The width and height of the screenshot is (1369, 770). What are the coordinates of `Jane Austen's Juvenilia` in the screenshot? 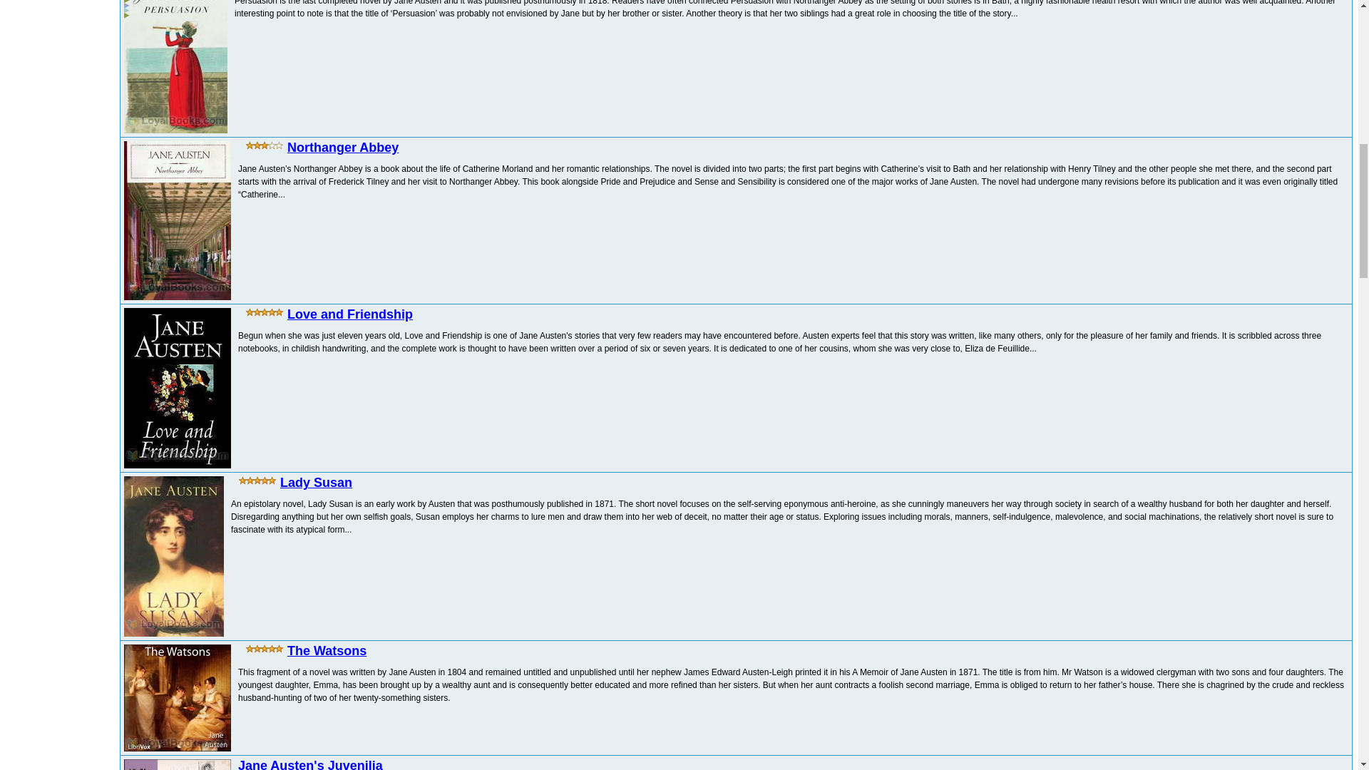 It's located at (311, 764).